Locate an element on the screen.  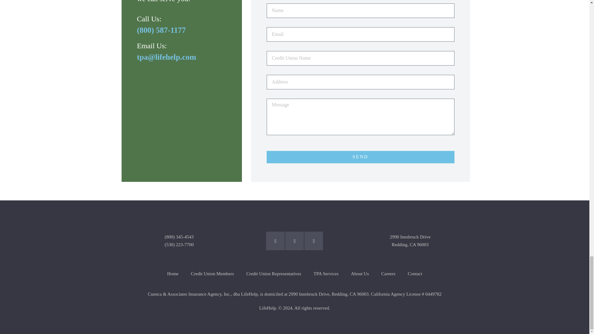
SEND is located at coordinates (360, 157).